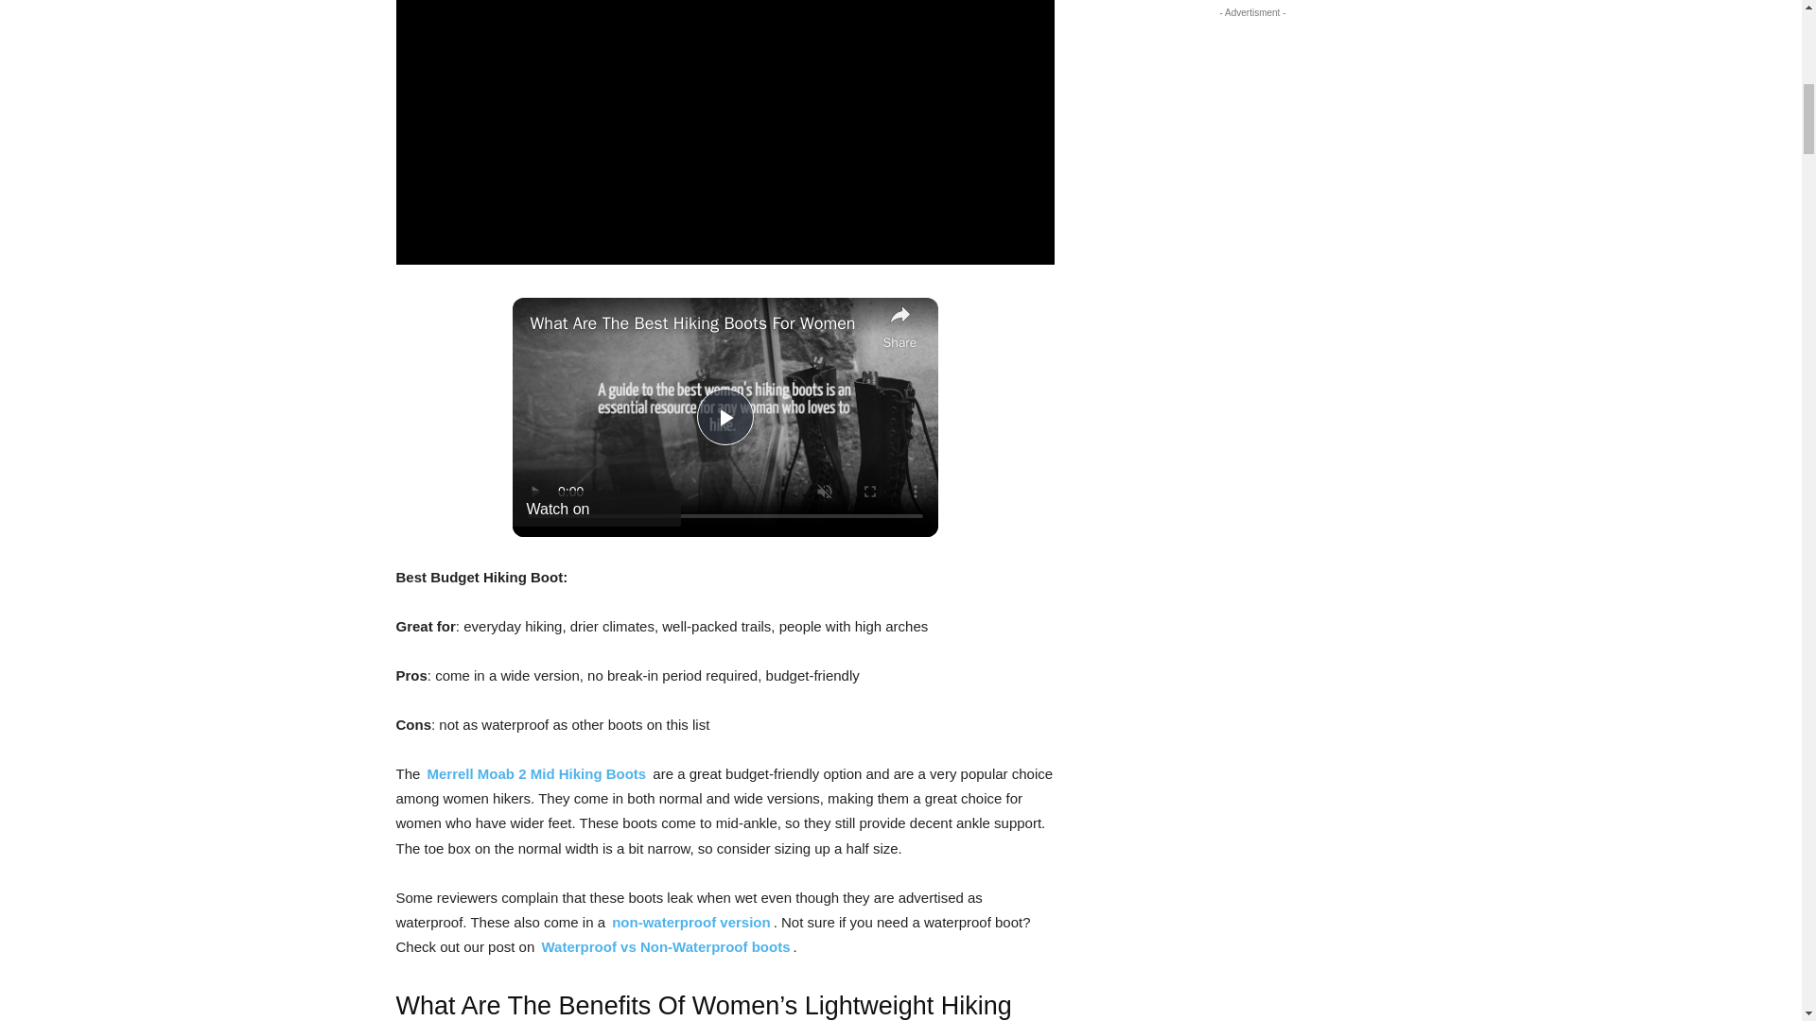  What do you see at coordinates (725, 416) in the screenshot?
I see `Play Video` at bounding box center [725, 416].